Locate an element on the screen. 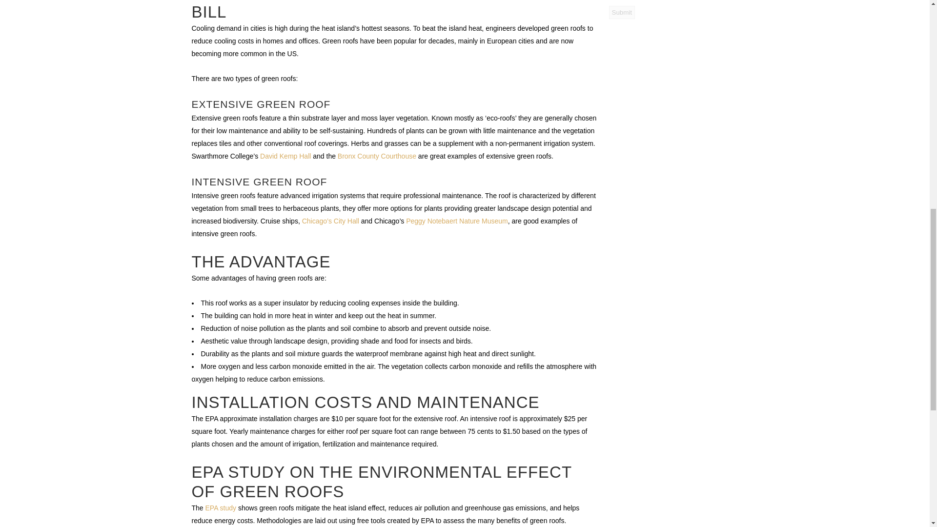  Submit is located at coordinates (622, 12).